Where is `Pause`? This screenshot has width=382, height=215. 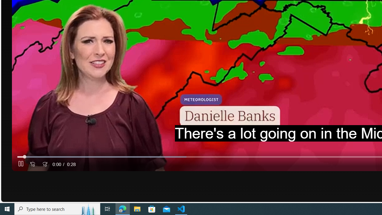 Pause is located at coordinates (21, 164).